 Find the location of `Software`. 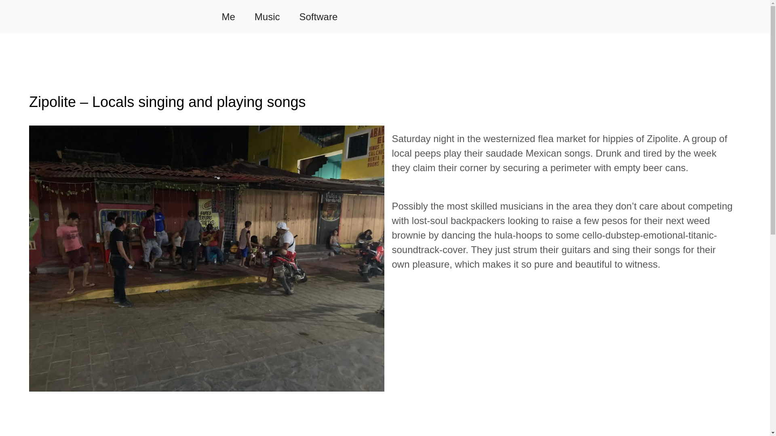

Software is located at coordinates (318, 17).